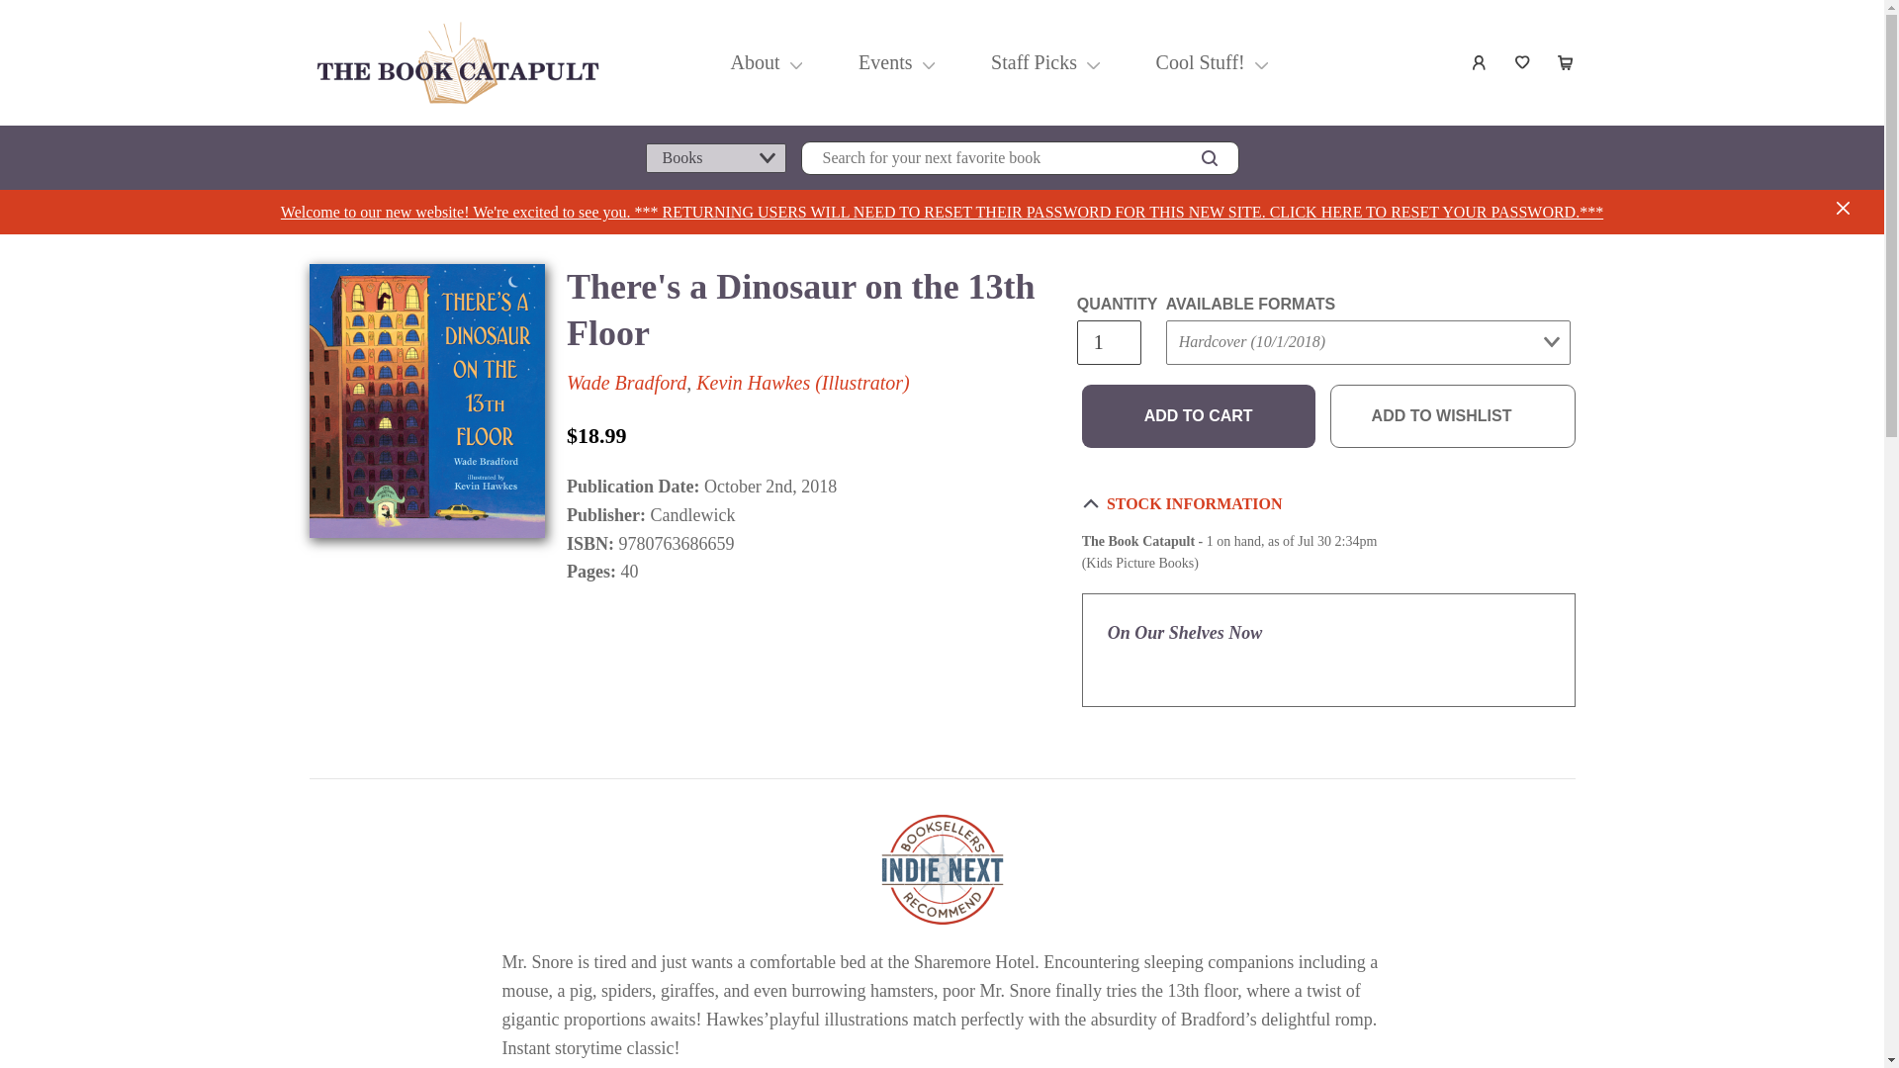  What do you see at coordinates (1033, 61) in the screenshot?
I see `Staff Picks` at bounding box center [1033, 61].